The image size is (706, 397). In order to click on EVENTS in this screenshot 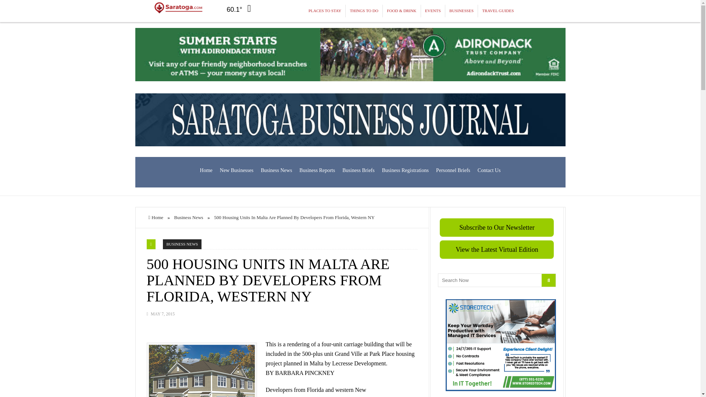, I will do `click(433, 11)`.